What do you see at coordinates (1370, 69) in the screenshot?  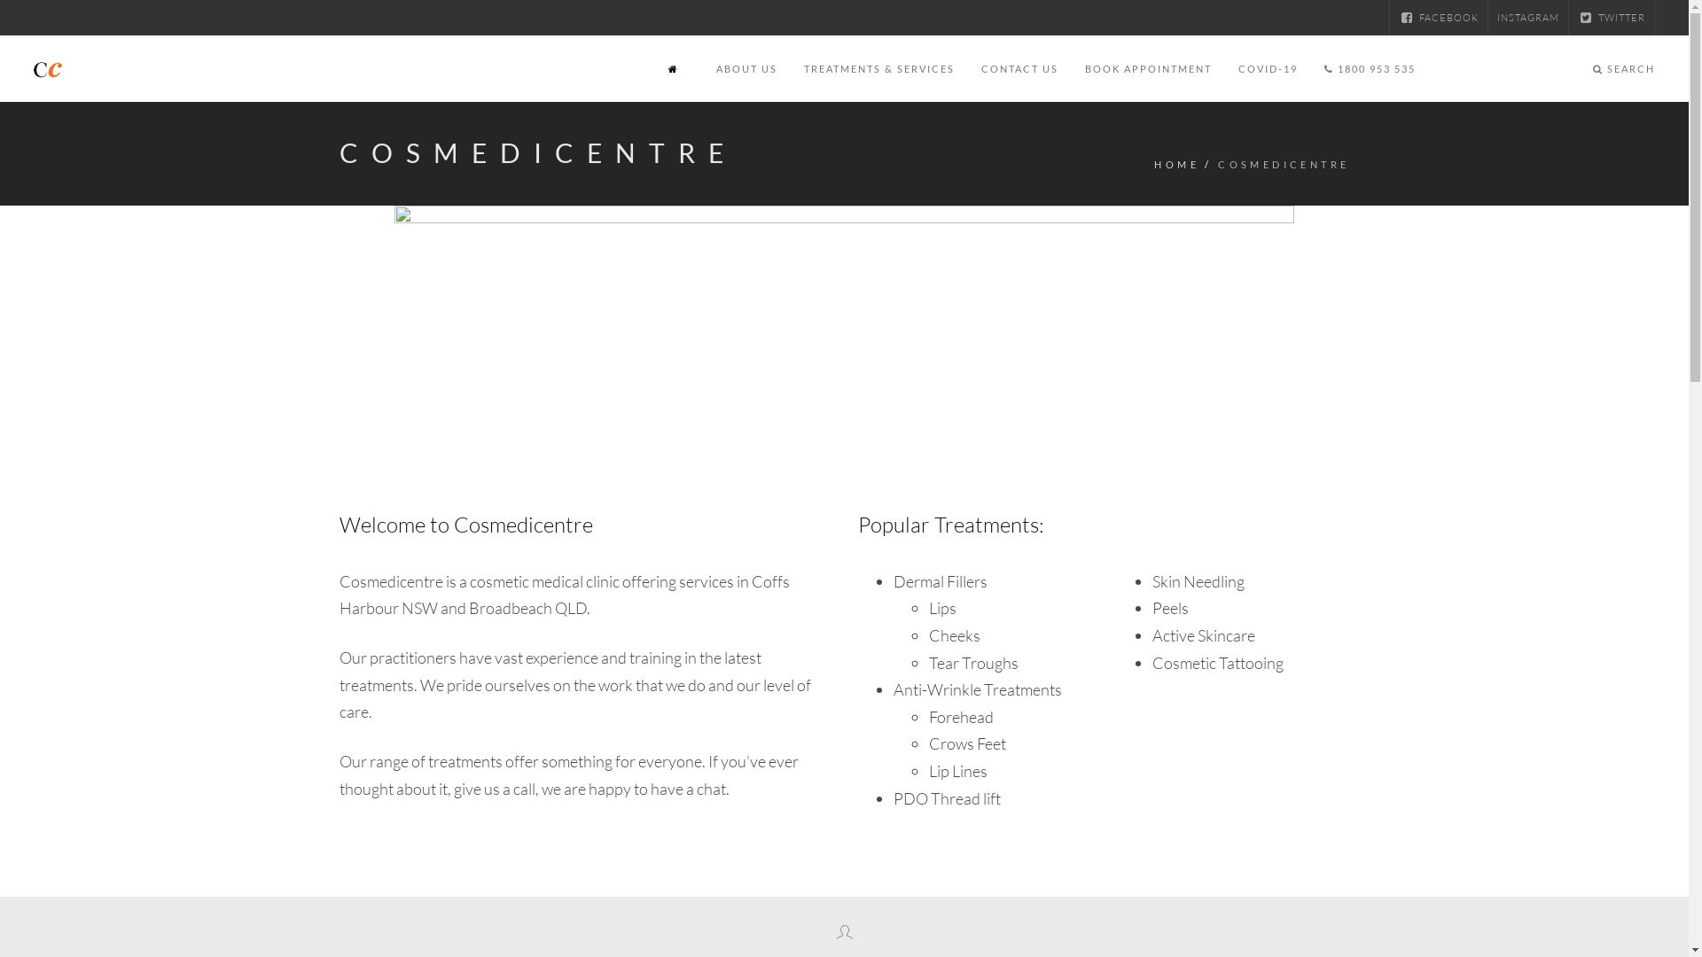 I see `1800 953 535` at bounding box center [1370, 69].